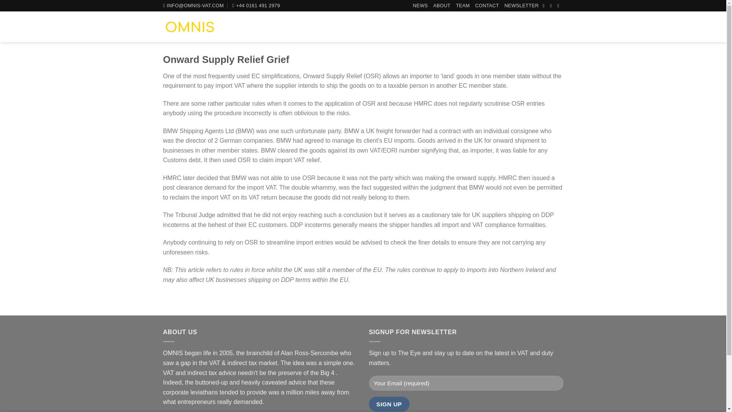  Describe the element at coordinates (474, 27) in the screenshot. I see `VAT APPEALS` at that location.